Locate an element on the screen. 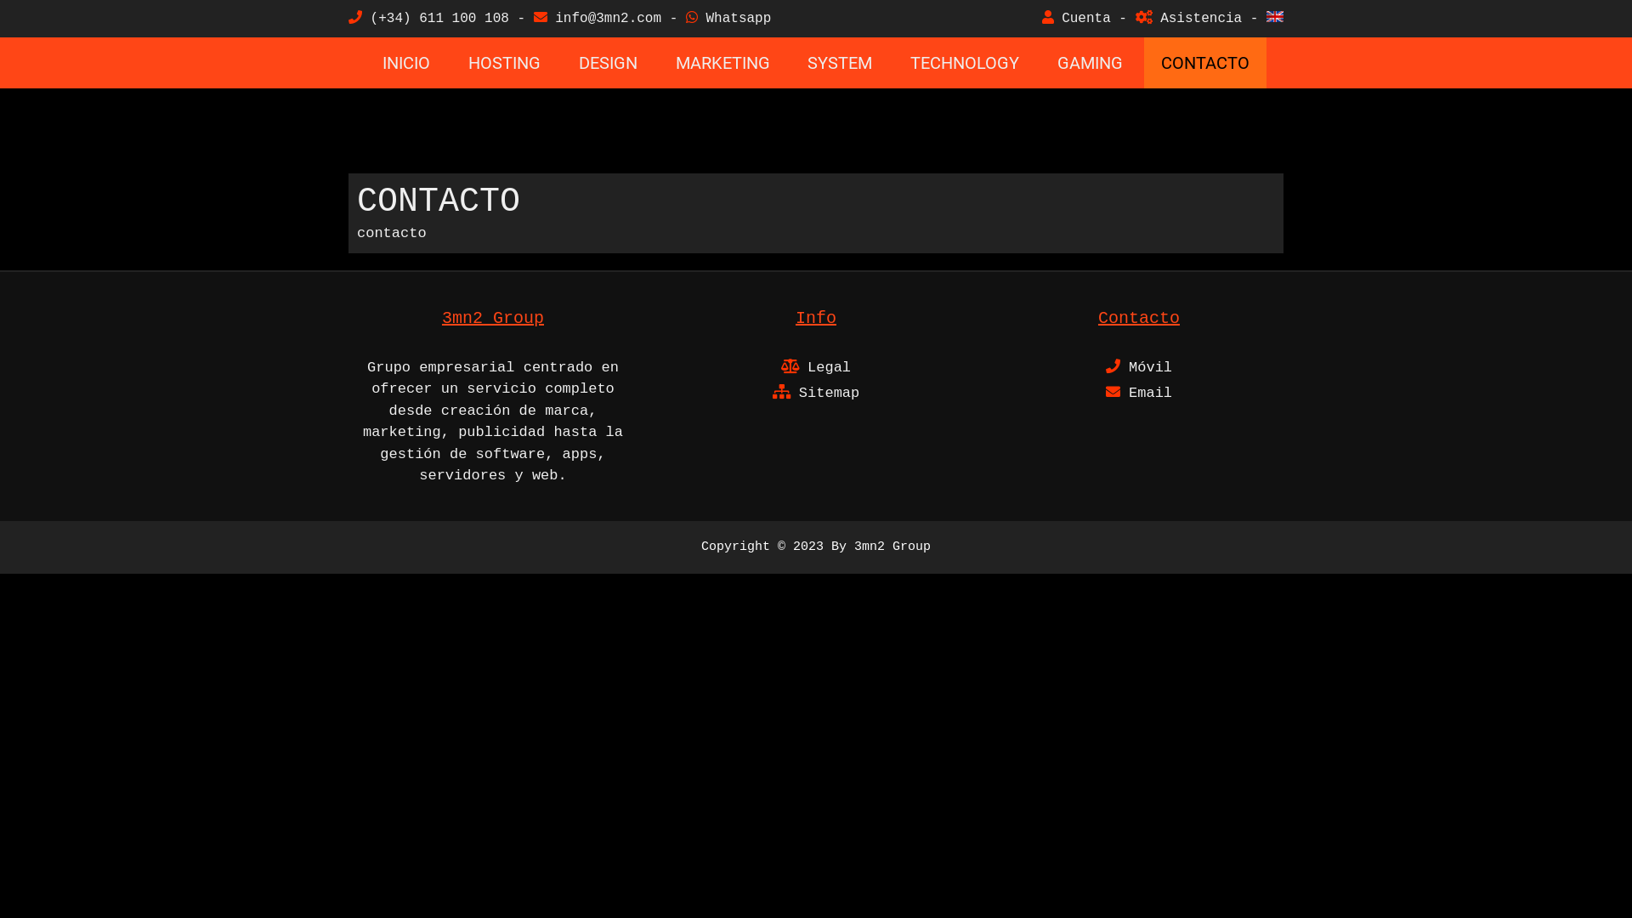 This screenshot has height=918, width=1632. Sitemap is located at coordinates (816, 393).